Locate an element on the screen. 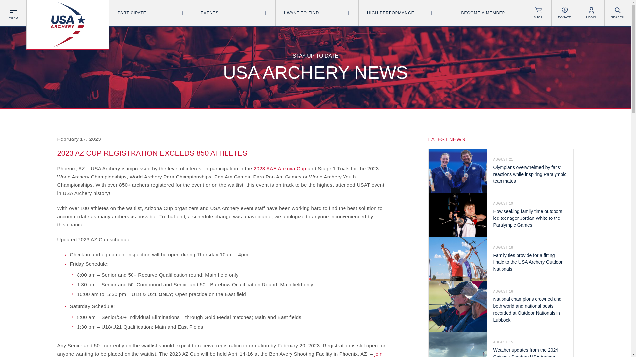 The height and width of the screenshot is (357, 636). HIGH PERFORMANCE is located at coordinates (400, 13).